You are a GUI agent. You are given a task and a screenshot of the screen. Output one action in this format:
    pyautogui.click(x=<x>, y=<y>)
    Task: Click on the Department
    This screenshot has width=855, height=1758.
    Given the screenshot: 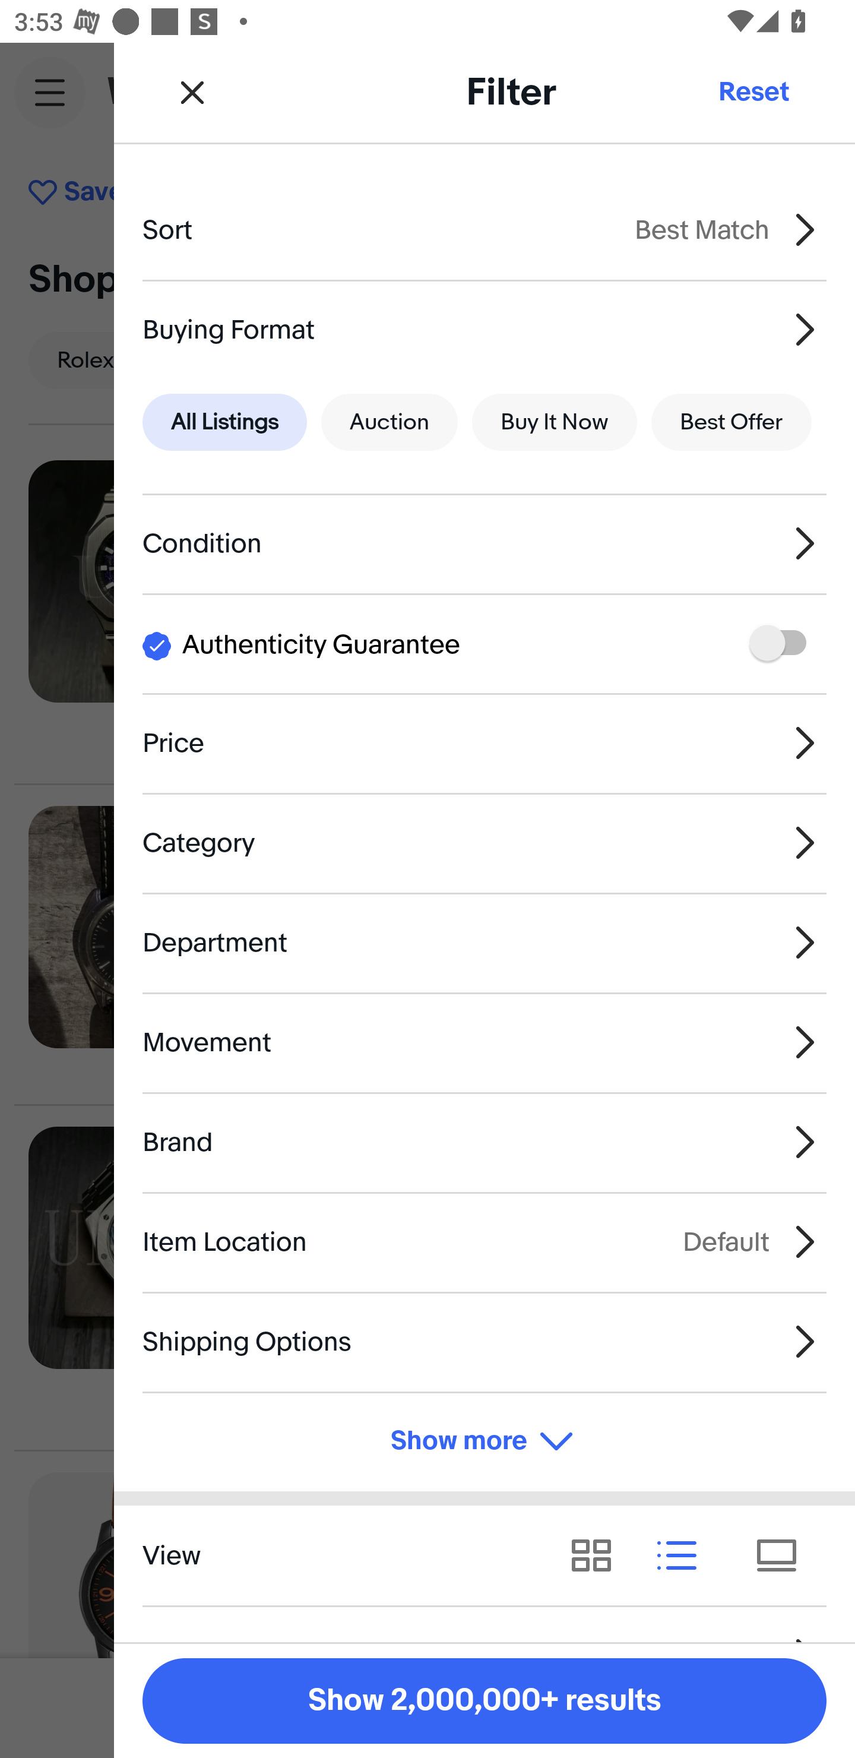 What is the action you would take?
    pyautogui.click(x=484, y=943)
    